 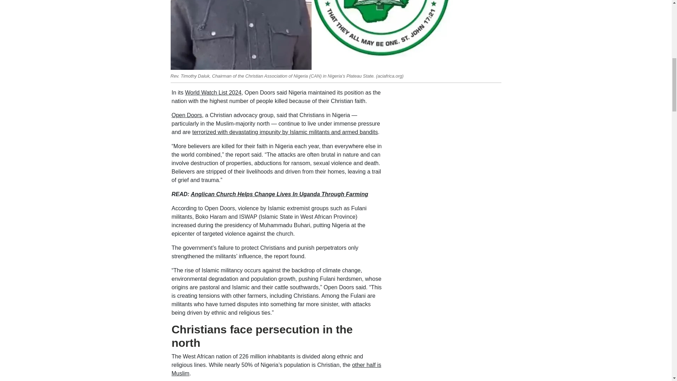 I want to click on 3rd party ad content, so click(x=447, y=284).